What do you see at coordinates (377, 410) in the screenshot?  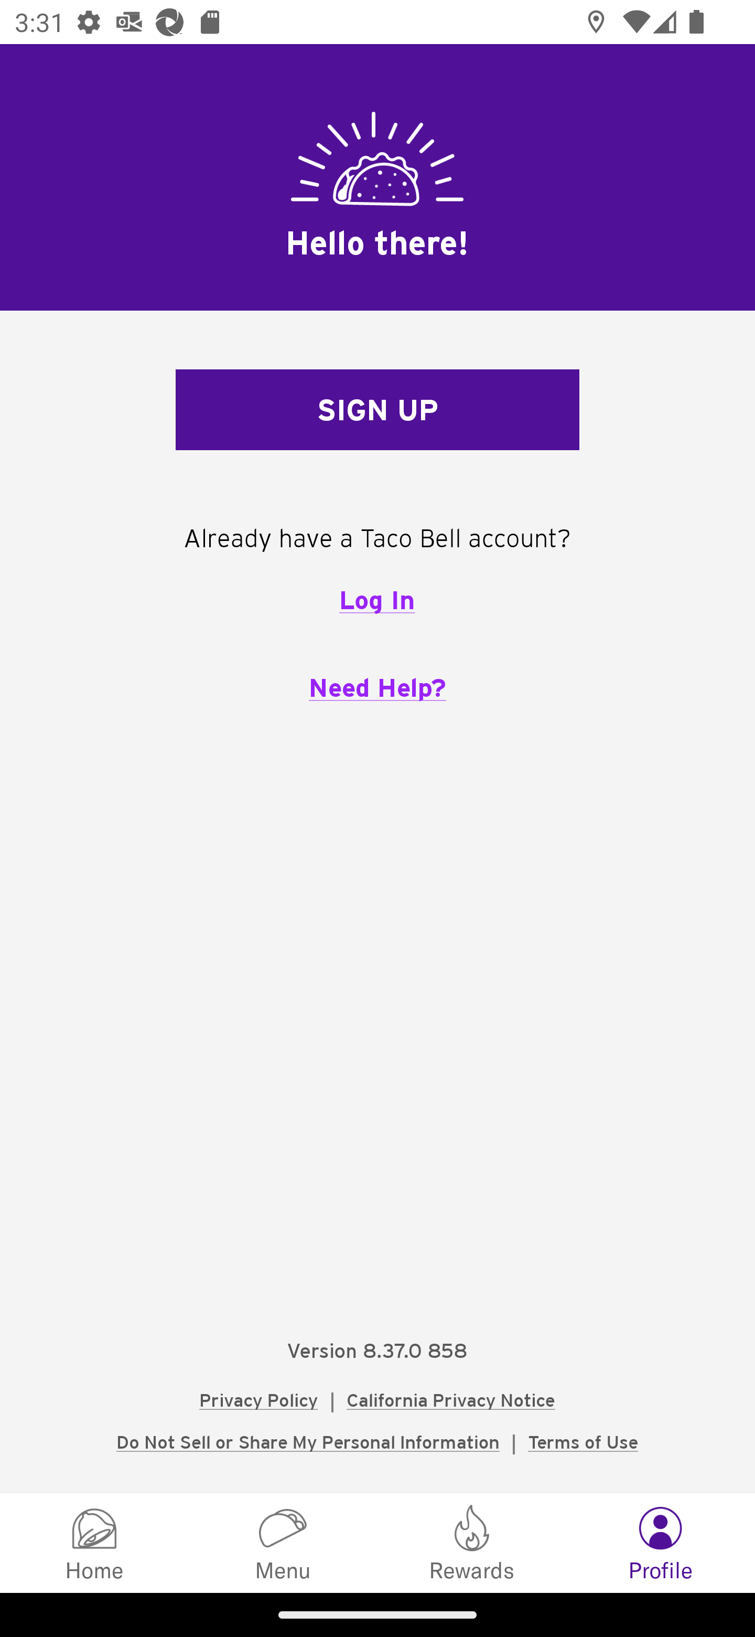 I see `SIGN UP` at bounding box center [377, 410].